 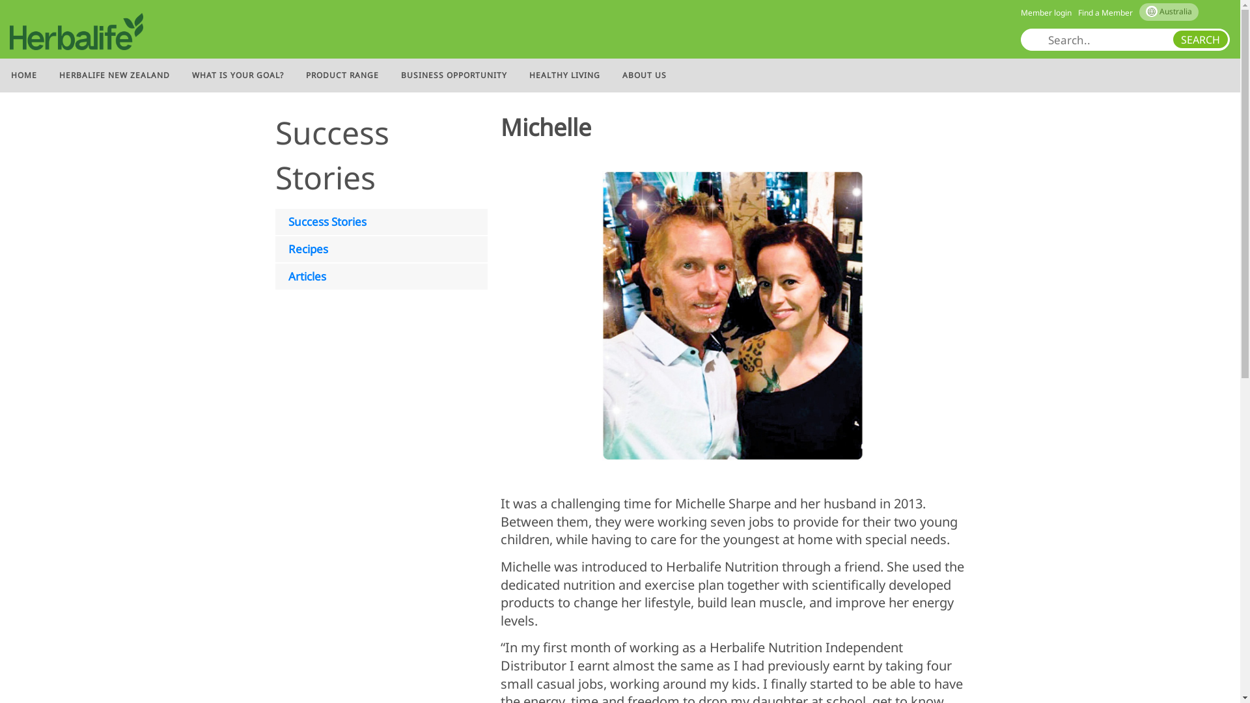 I want to click on Member login, so click(x=1046, y=13).